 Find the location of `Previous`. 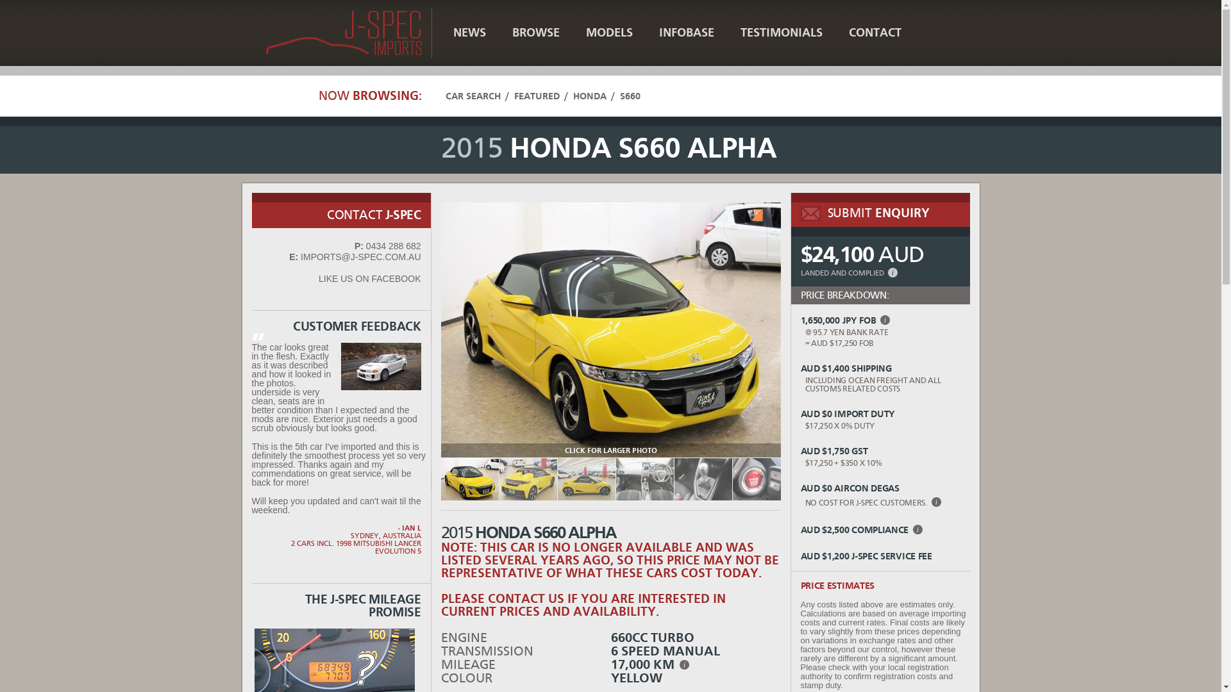

Previous is located at coordinates (425, 331).